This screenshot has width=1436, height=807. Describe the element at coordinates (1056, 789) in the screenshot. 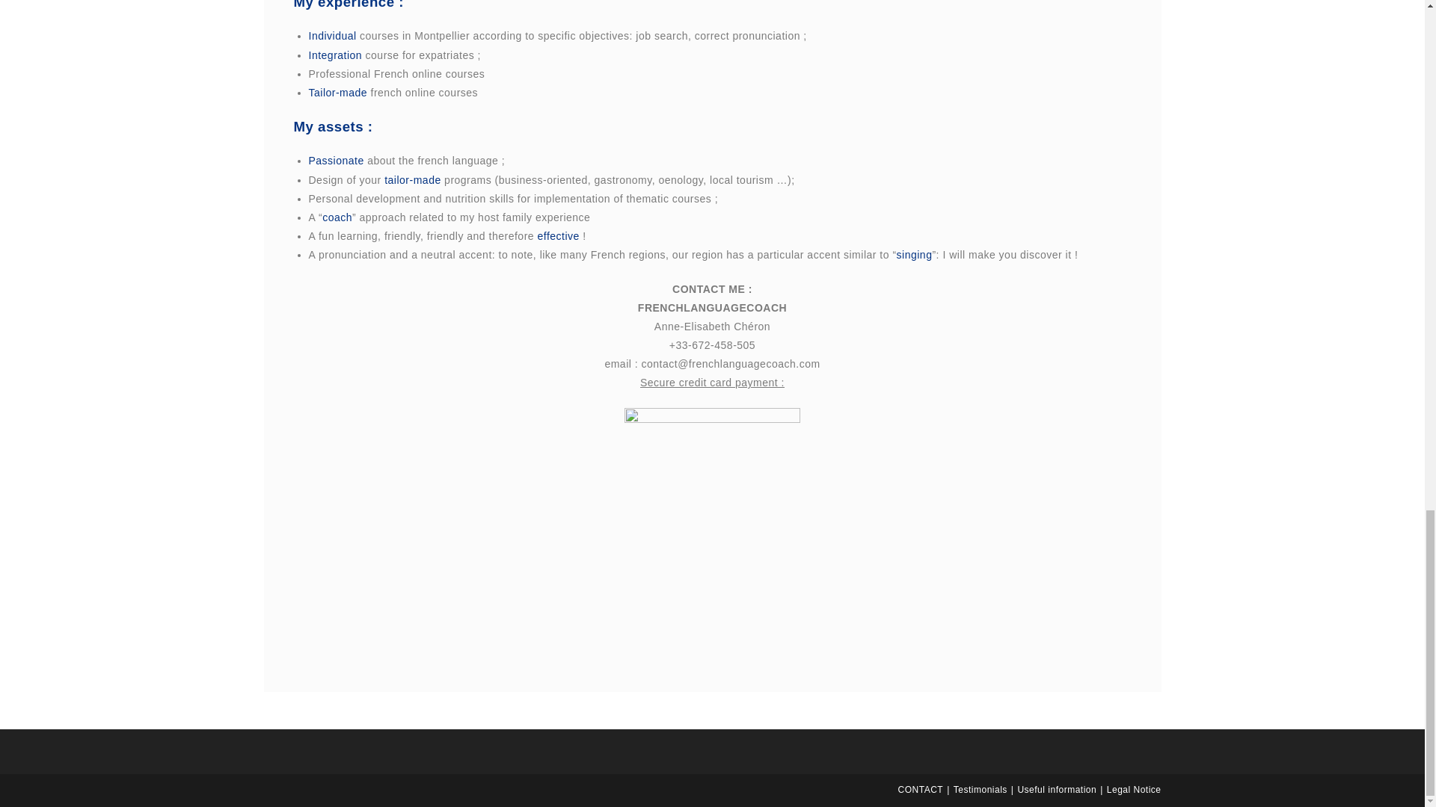

I see `Useful information` at that location.